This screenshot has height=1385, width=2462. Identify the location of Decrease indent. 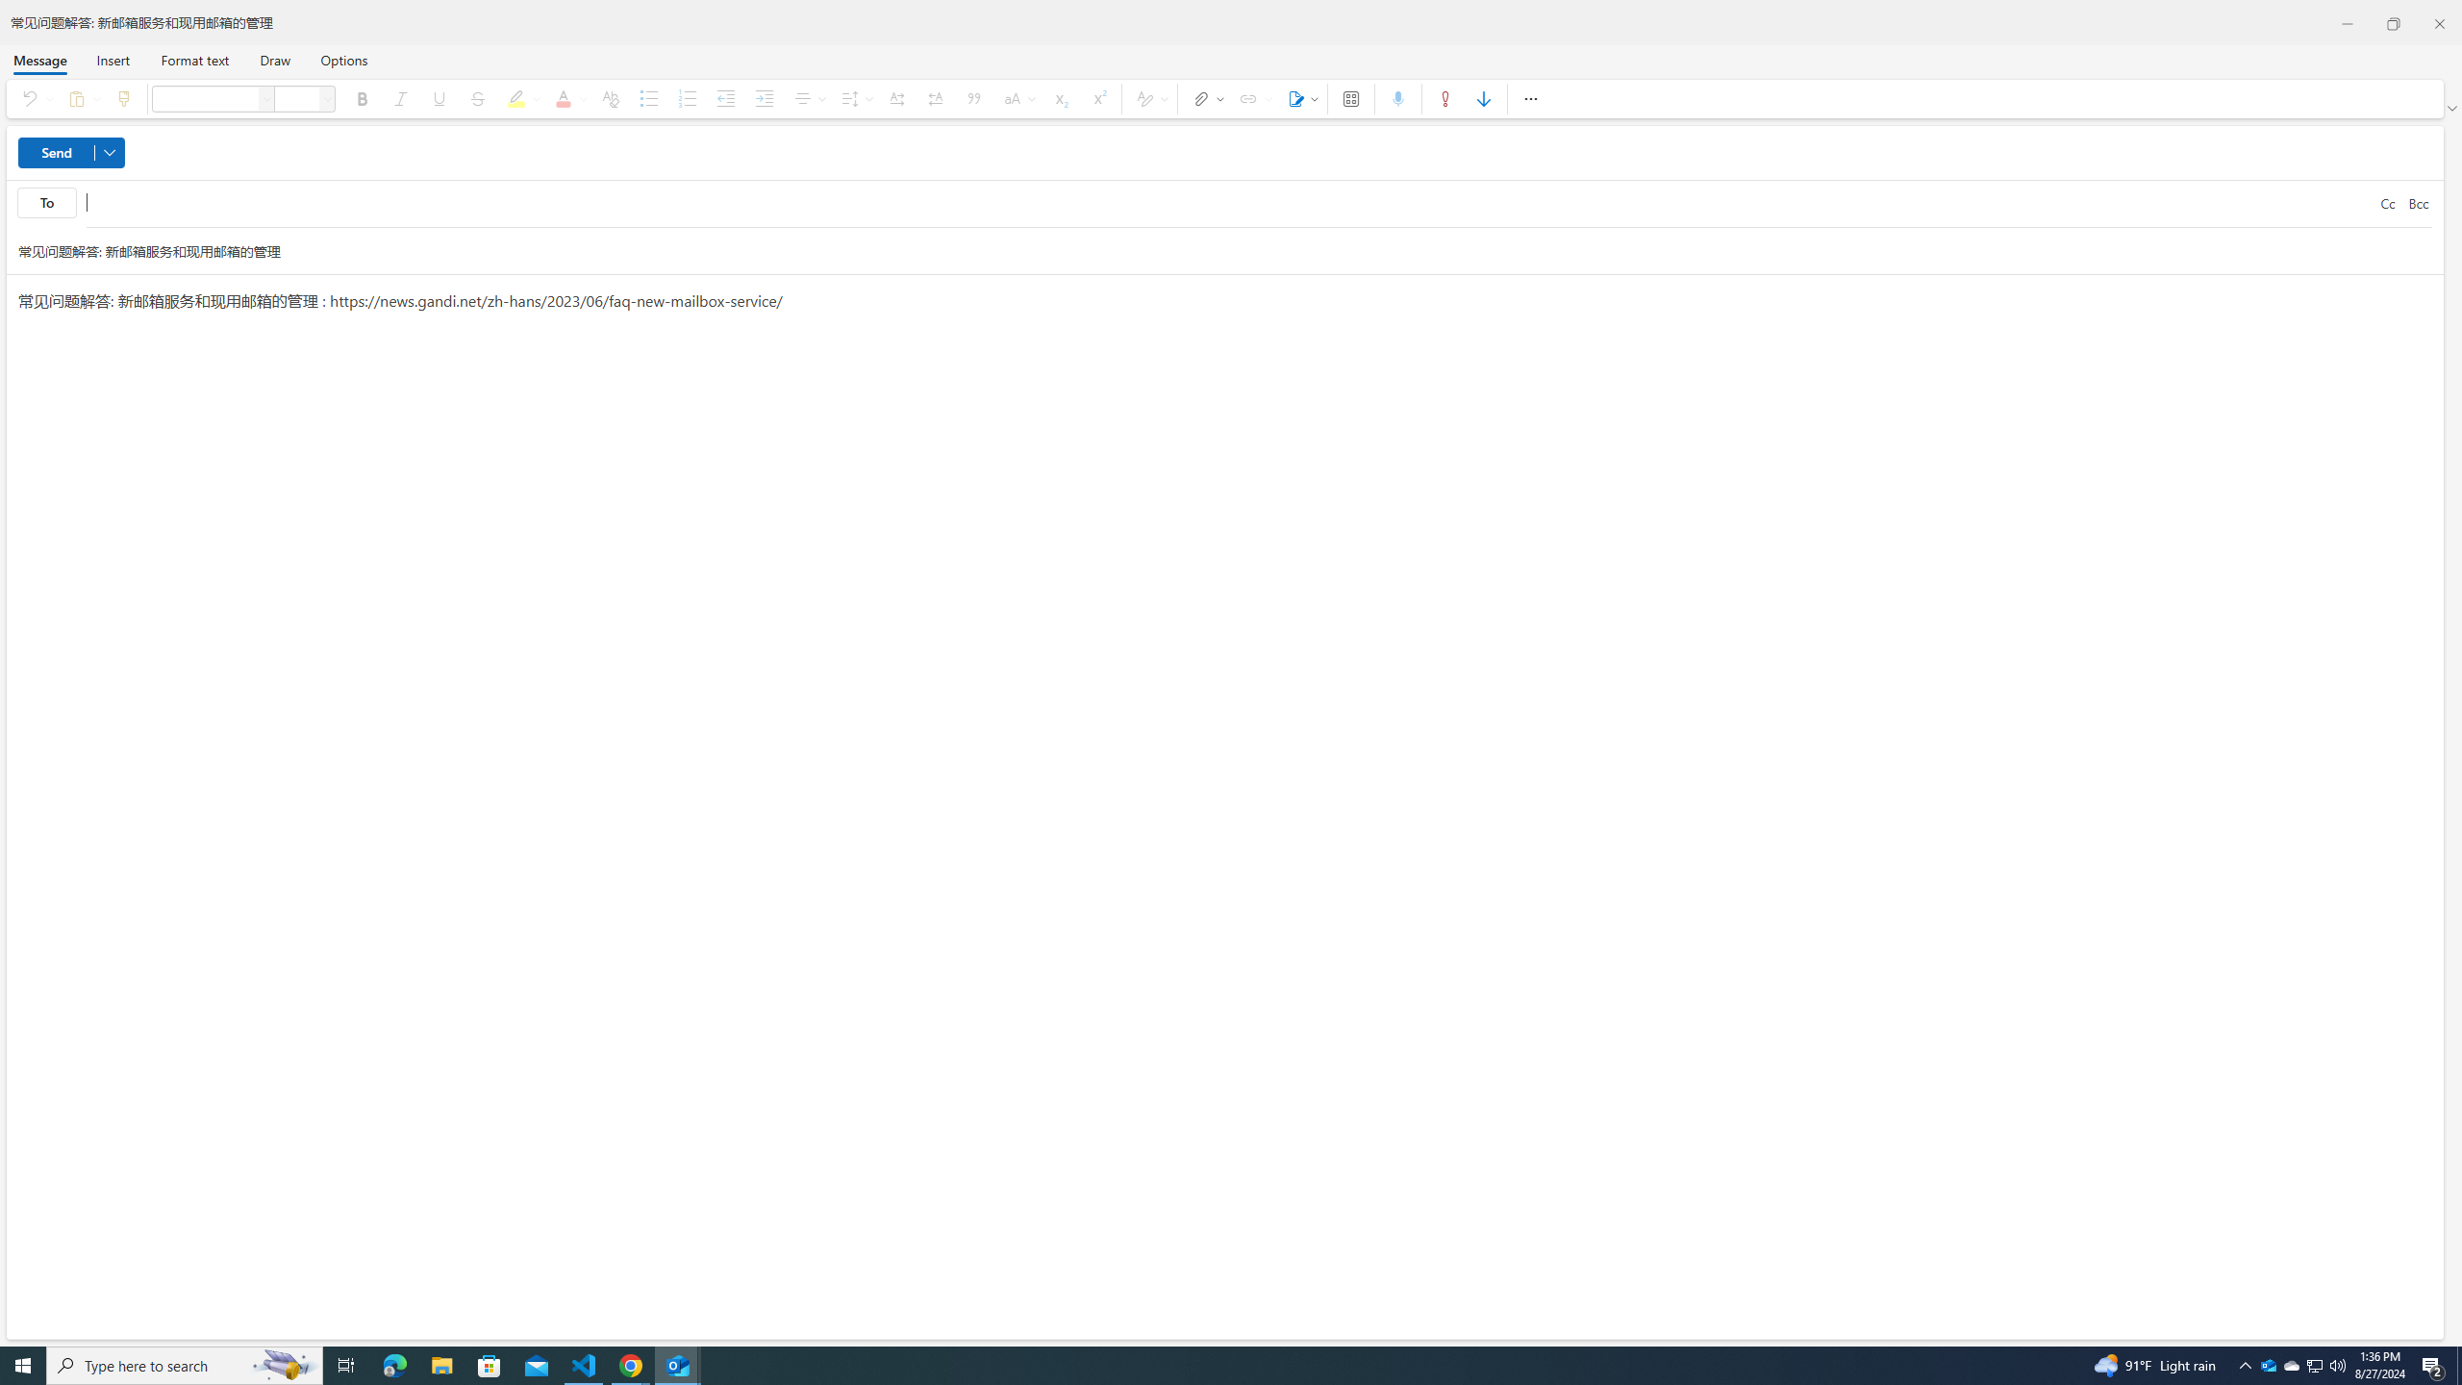
(725, 98).